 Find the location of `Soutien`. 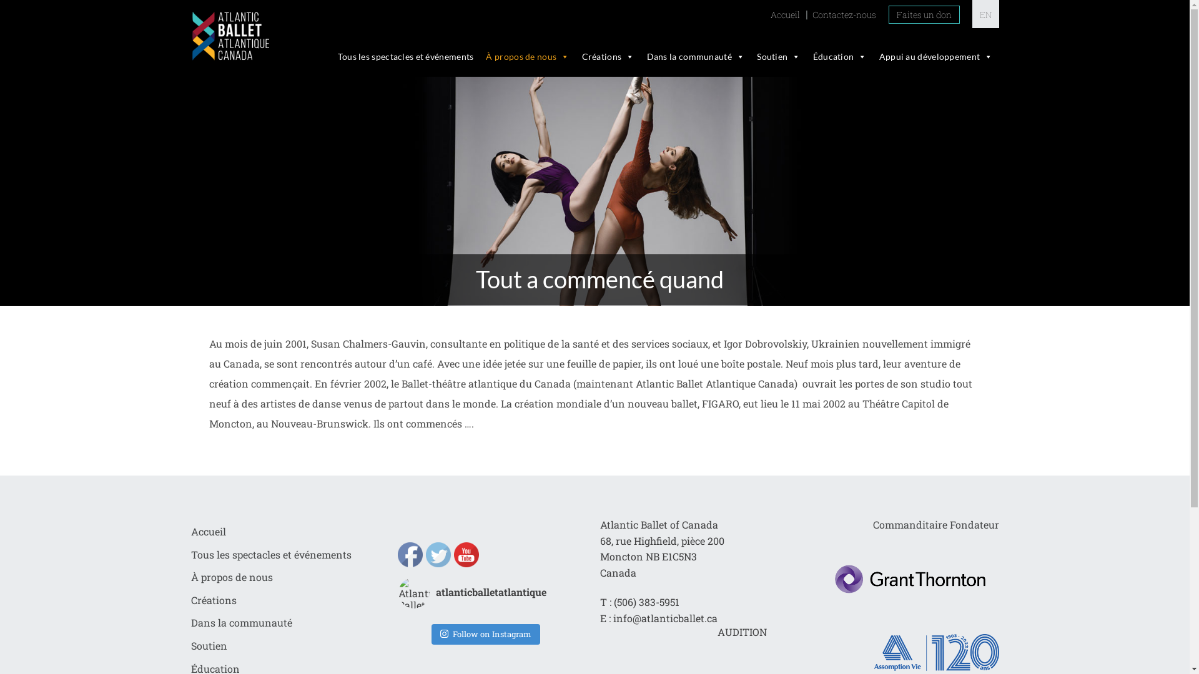

Soutien is located at coordinates (209, 645).